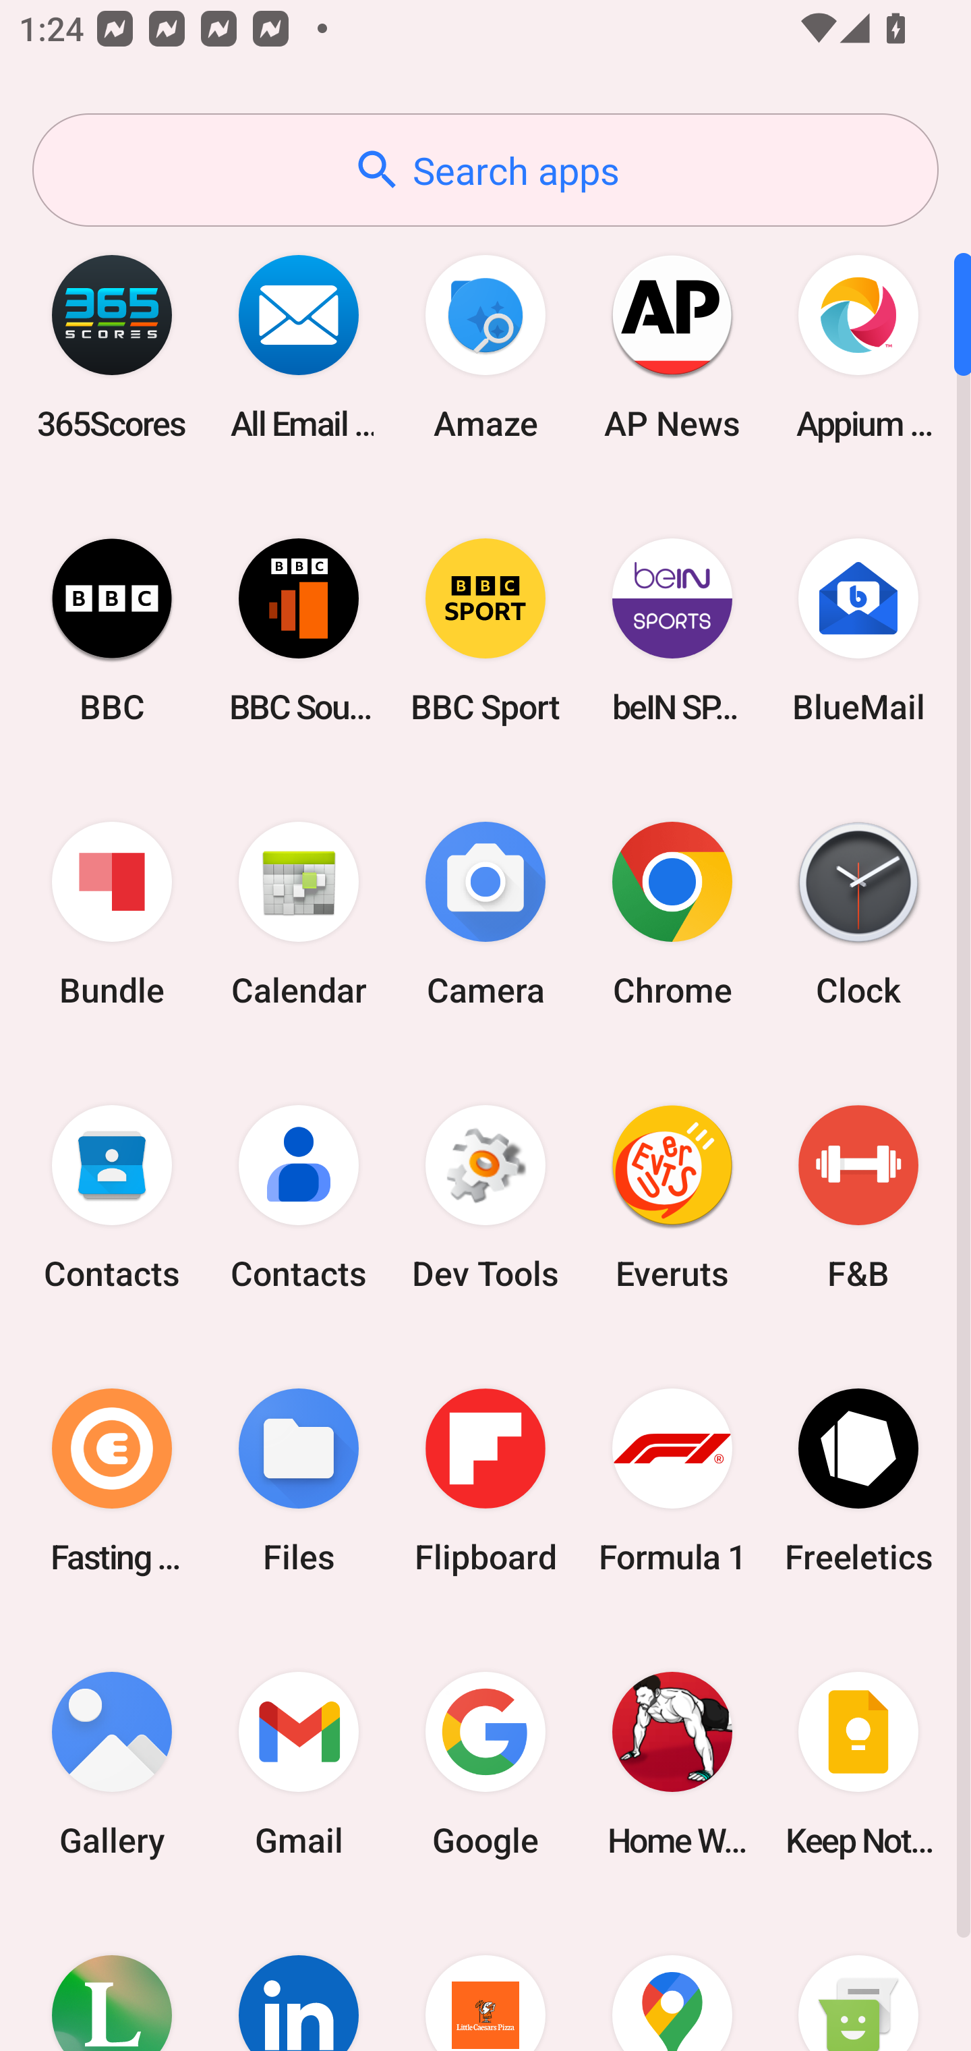 This screenshot has height=2051, width=971. What do you see at coordinates (486, 170) in the screenshot?
I see `  Search apps` at bounding box center [486, 170].